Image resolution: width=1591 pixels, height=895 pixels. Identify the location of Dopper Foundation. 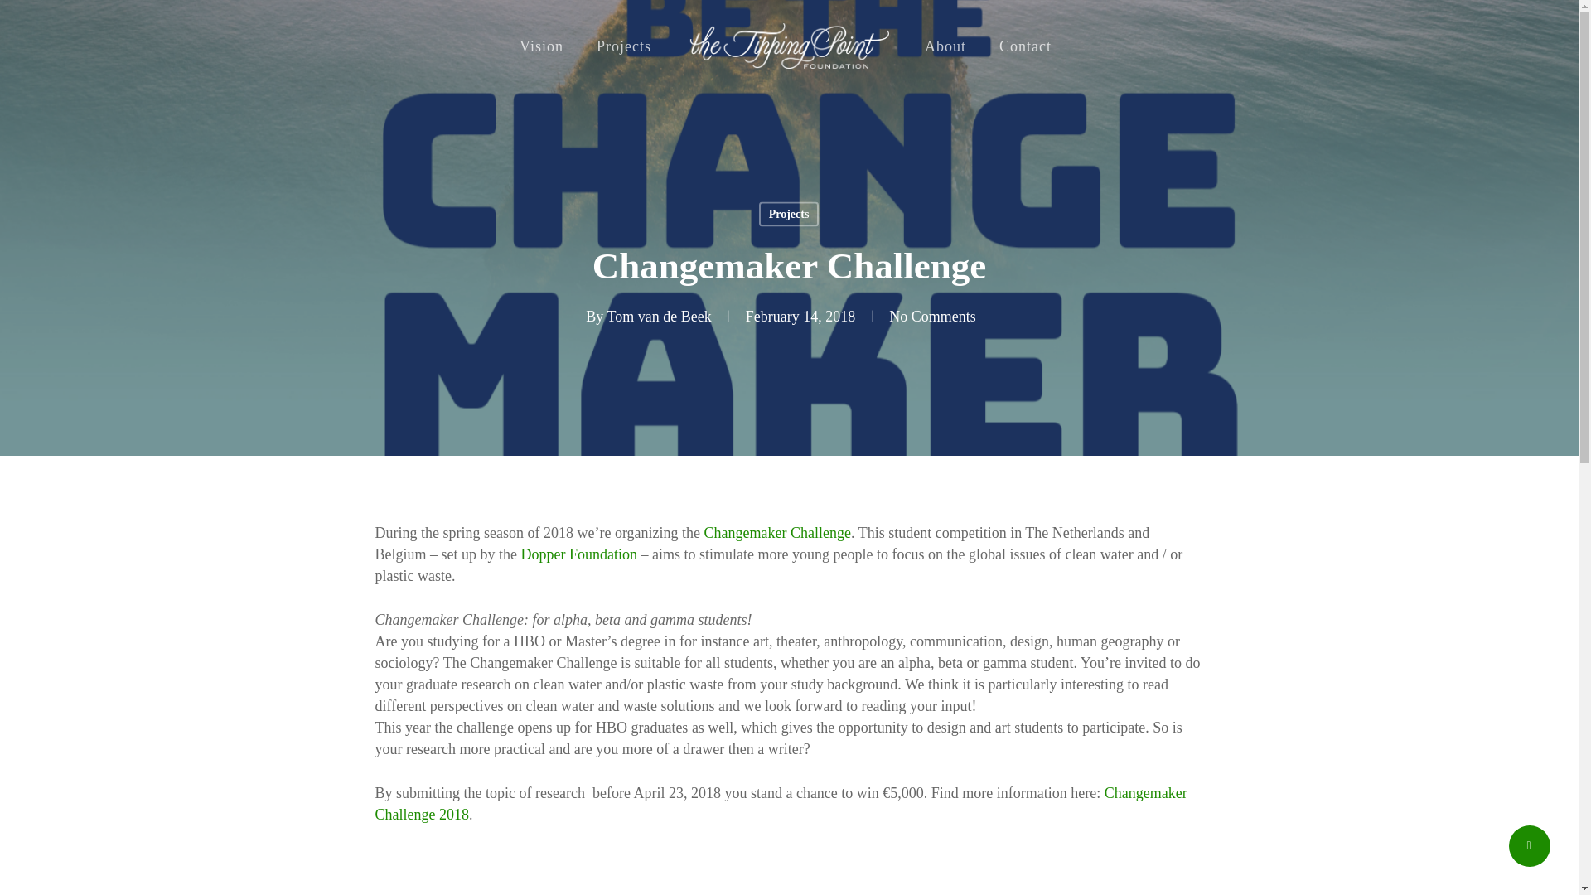
(578, 554).